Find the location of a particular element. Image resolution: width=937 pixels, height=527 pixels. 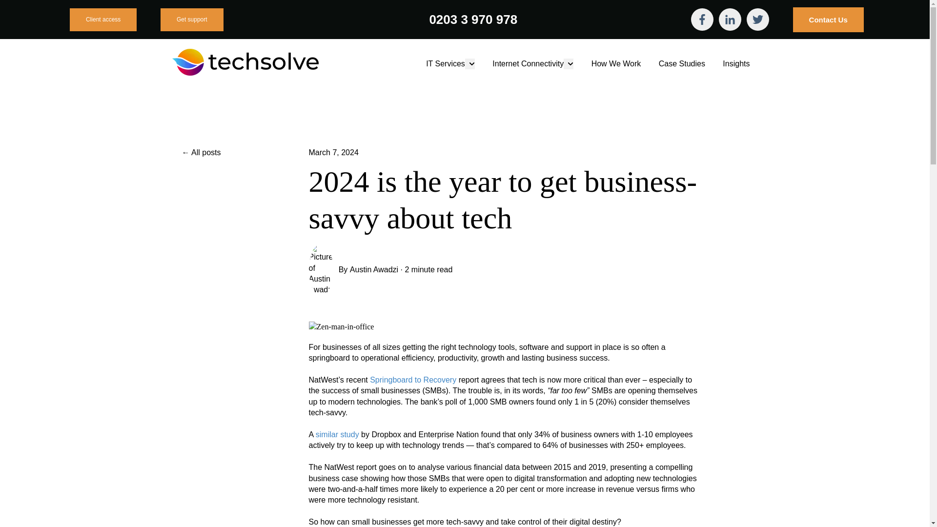

Case Studies is located at coordinates (682, 63).